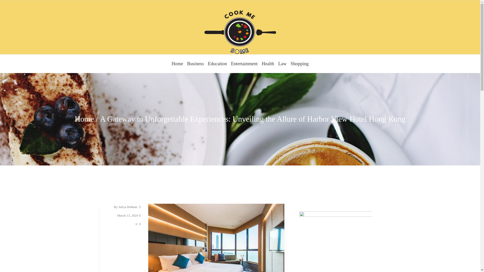  I want to click on Home, so click(84, 119).